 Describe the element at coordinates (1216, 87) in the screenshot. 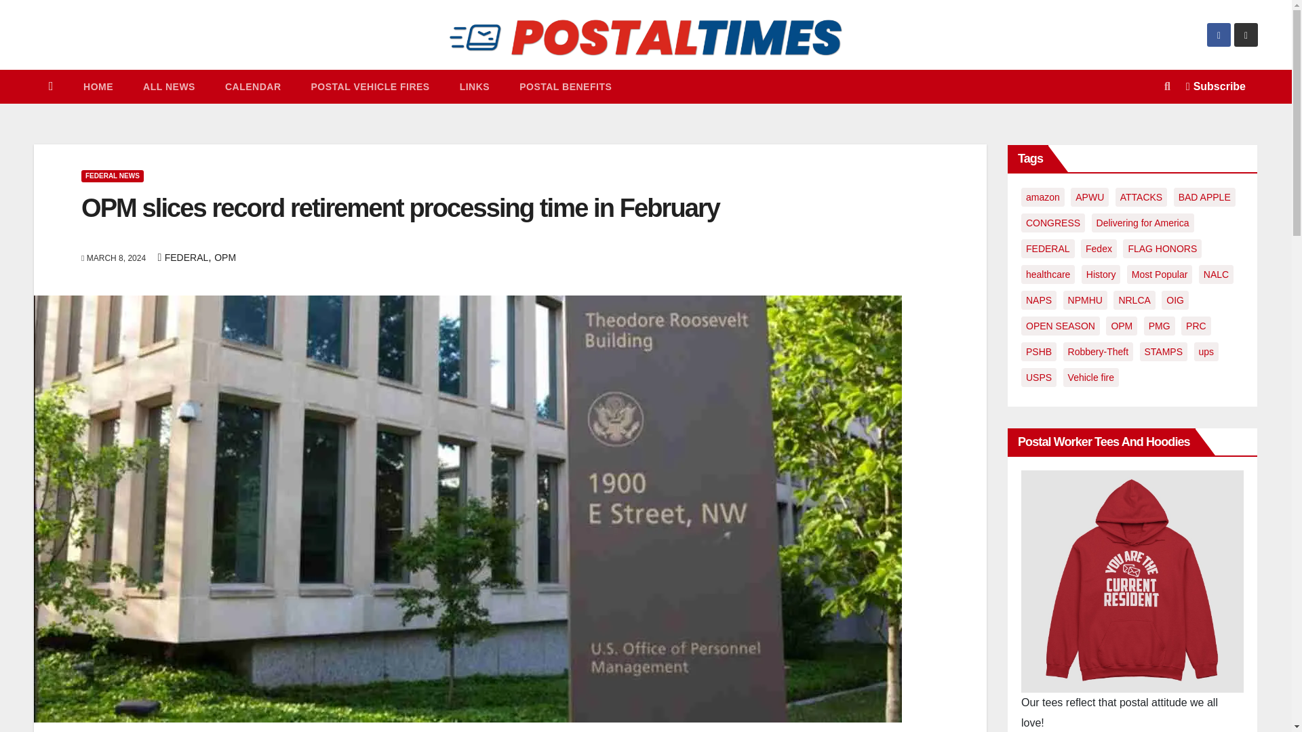

I see `Subscribe` at that location.